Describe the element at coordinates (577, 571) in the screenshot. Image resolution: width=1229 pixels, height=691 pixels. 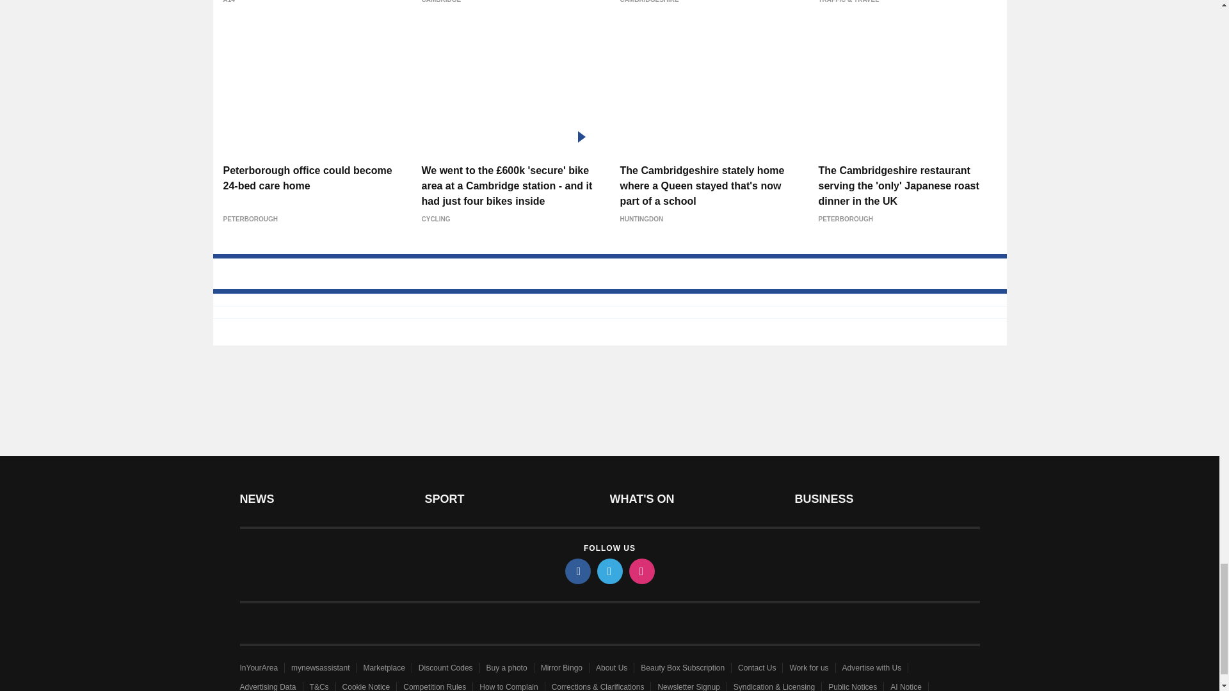
I see `facebook` at that location.